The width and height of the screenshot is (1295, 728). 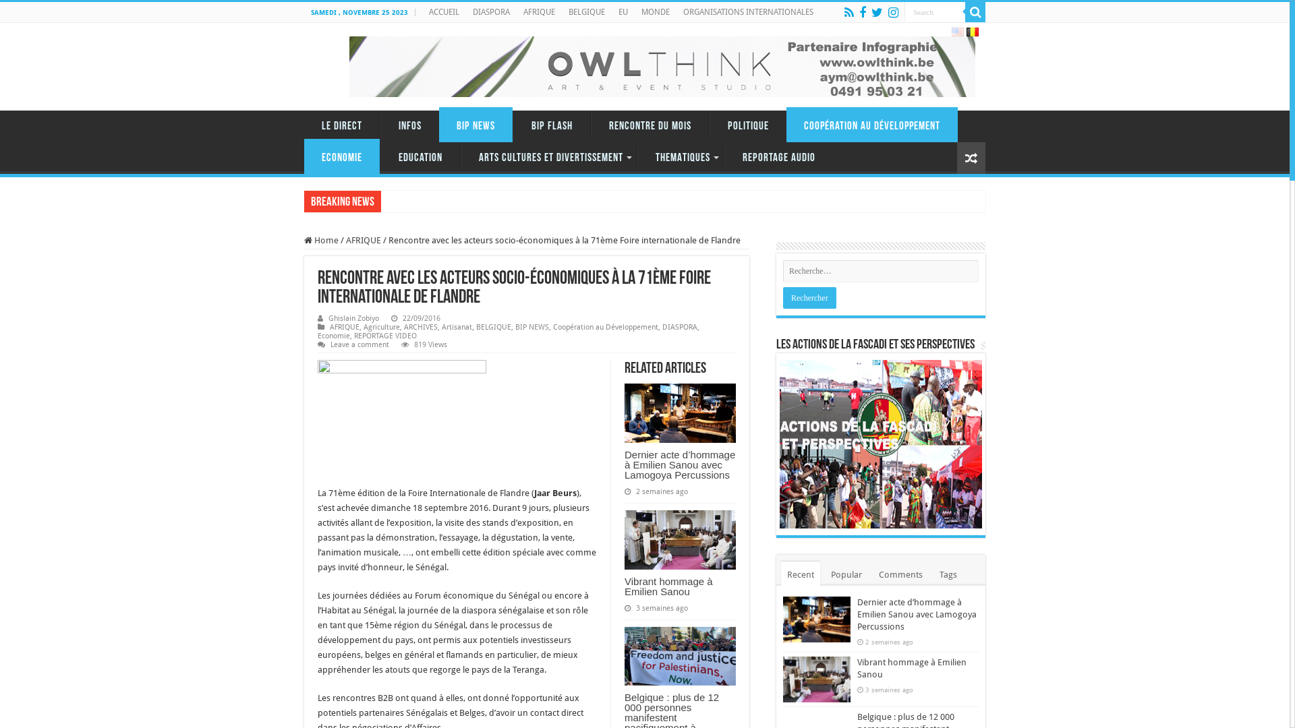 What do you see at coordinates (778, 156) in the screenshot?
I see `REPORTAGE AUDIO` at bounding box center [778, 156].